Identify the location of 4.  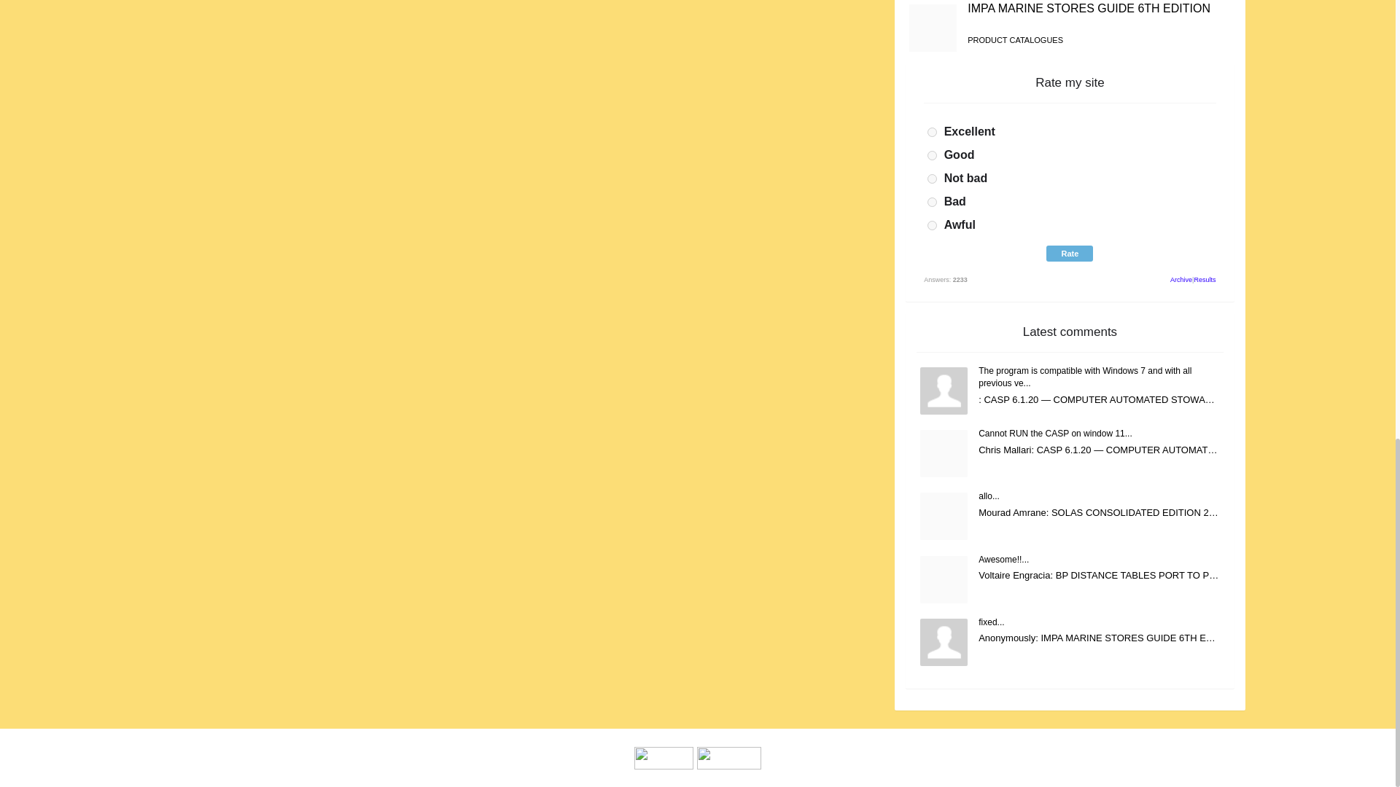
(932, 203).